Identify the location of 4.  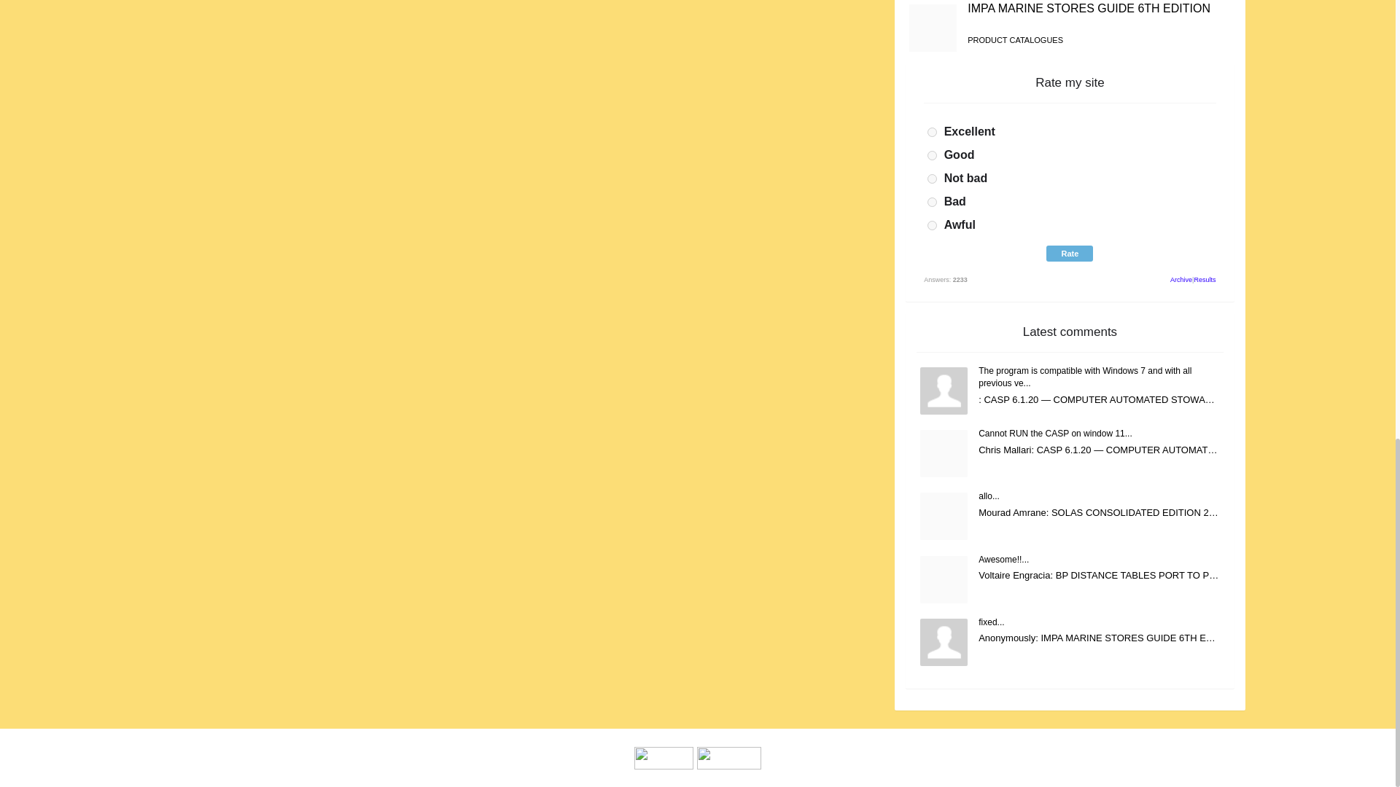
(932, 203).